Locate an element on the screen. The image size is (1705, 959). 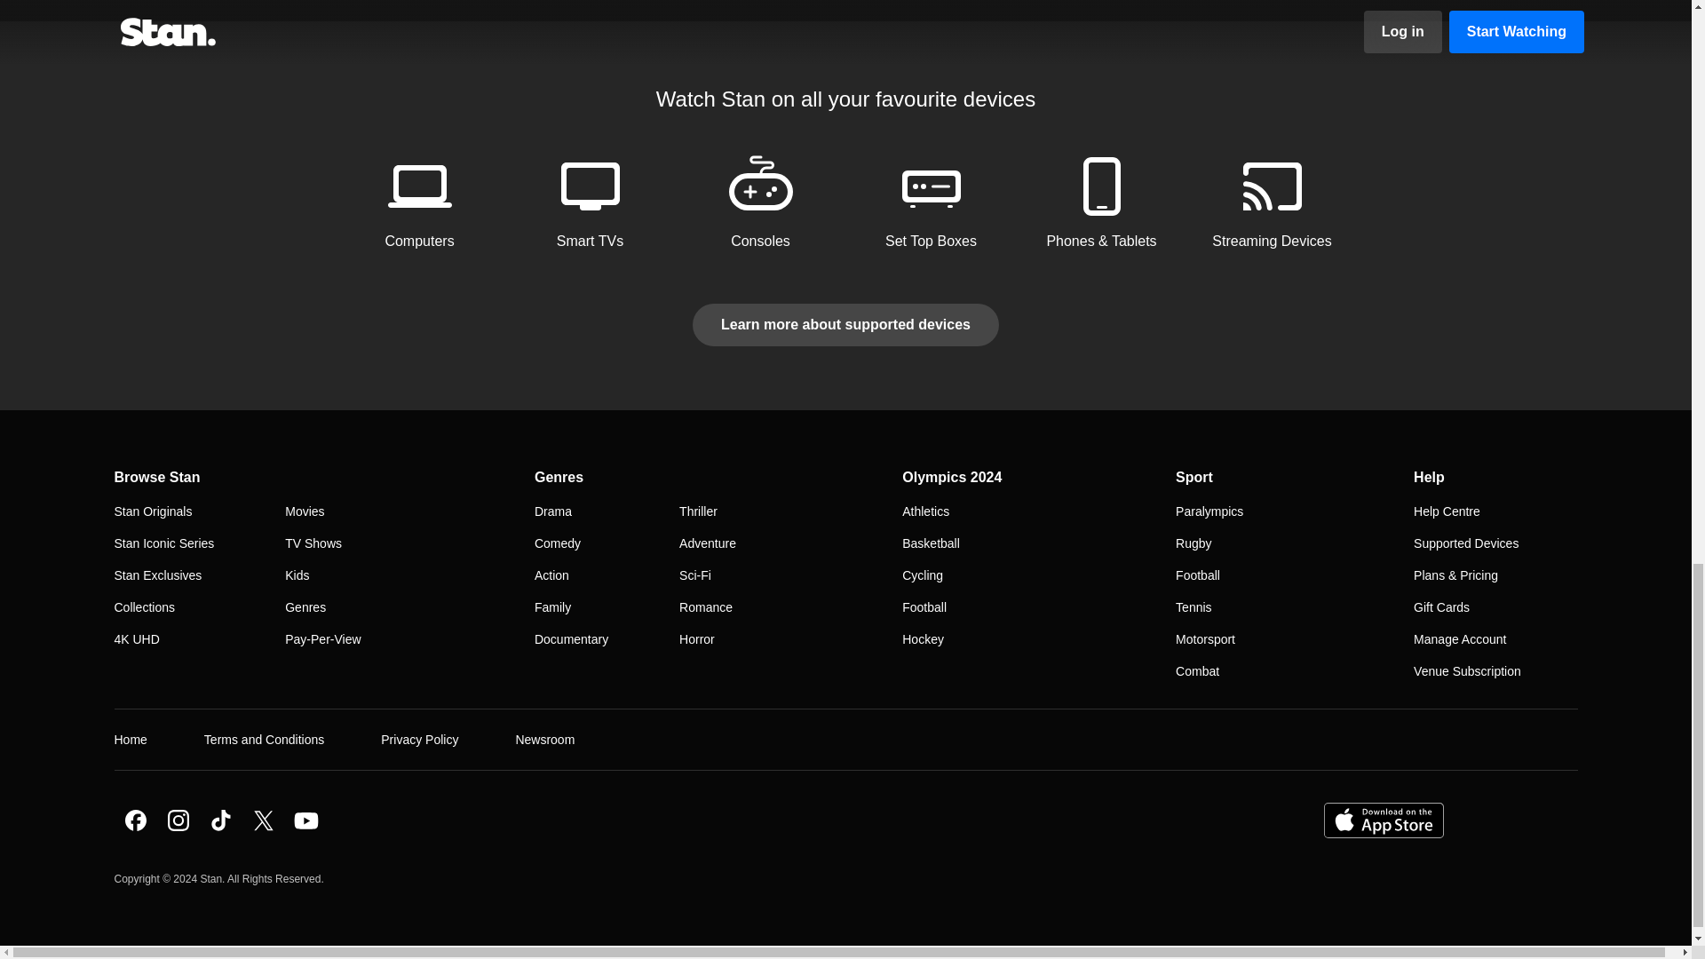
Stan Exclusives is located at coordinates (157, 574).